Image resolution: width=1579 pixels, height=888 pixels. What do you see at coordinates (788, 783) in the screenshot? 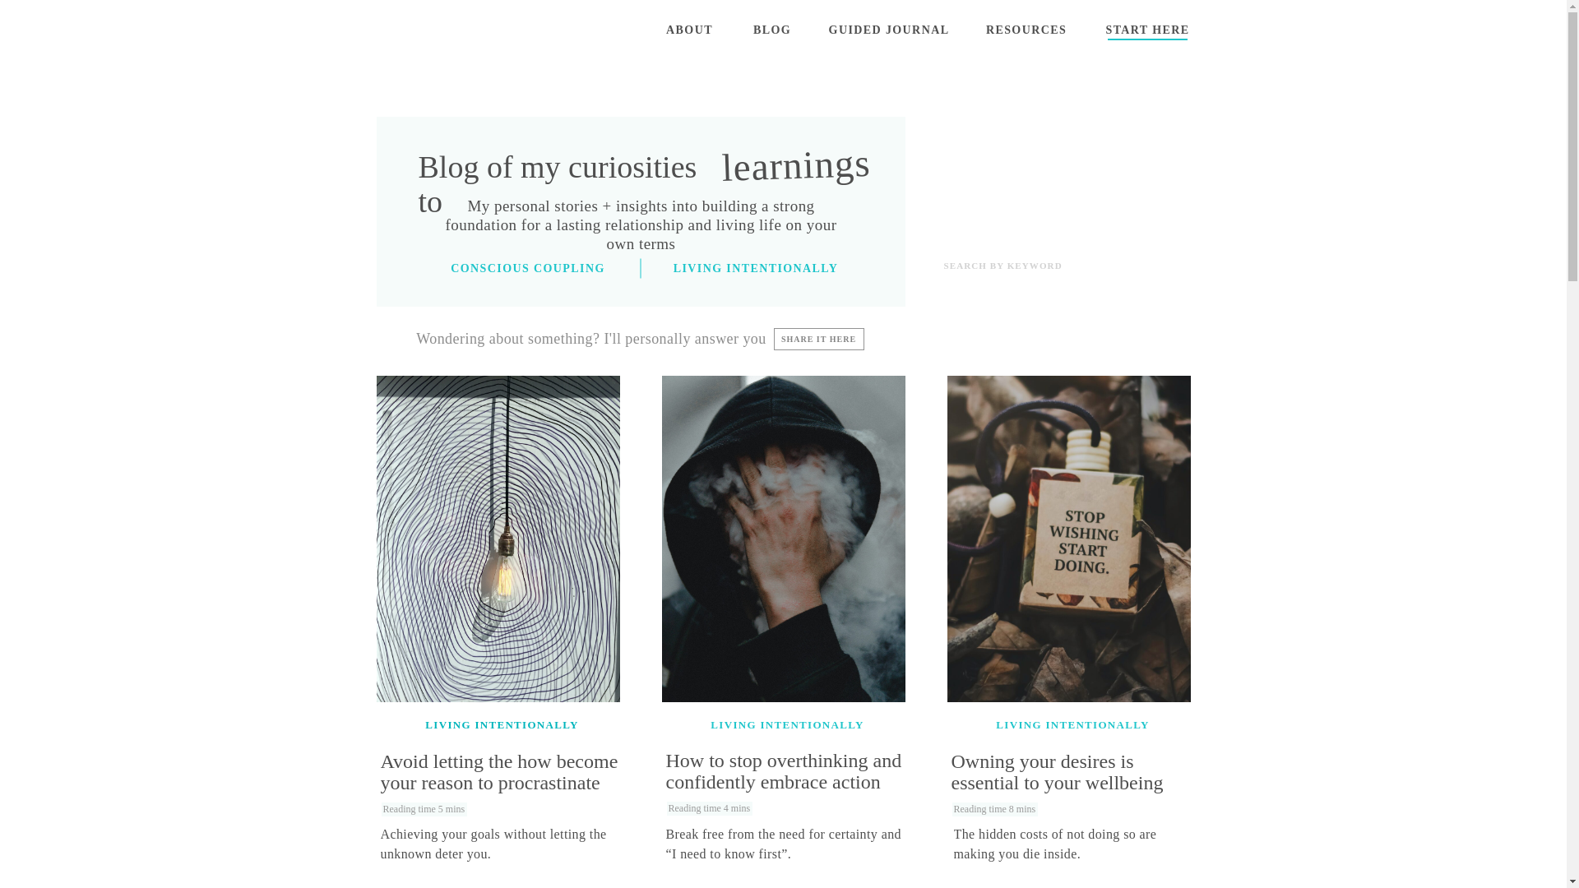
I see `How to stop overthinking and confidently embrace action` at bounding box center [788, 783].